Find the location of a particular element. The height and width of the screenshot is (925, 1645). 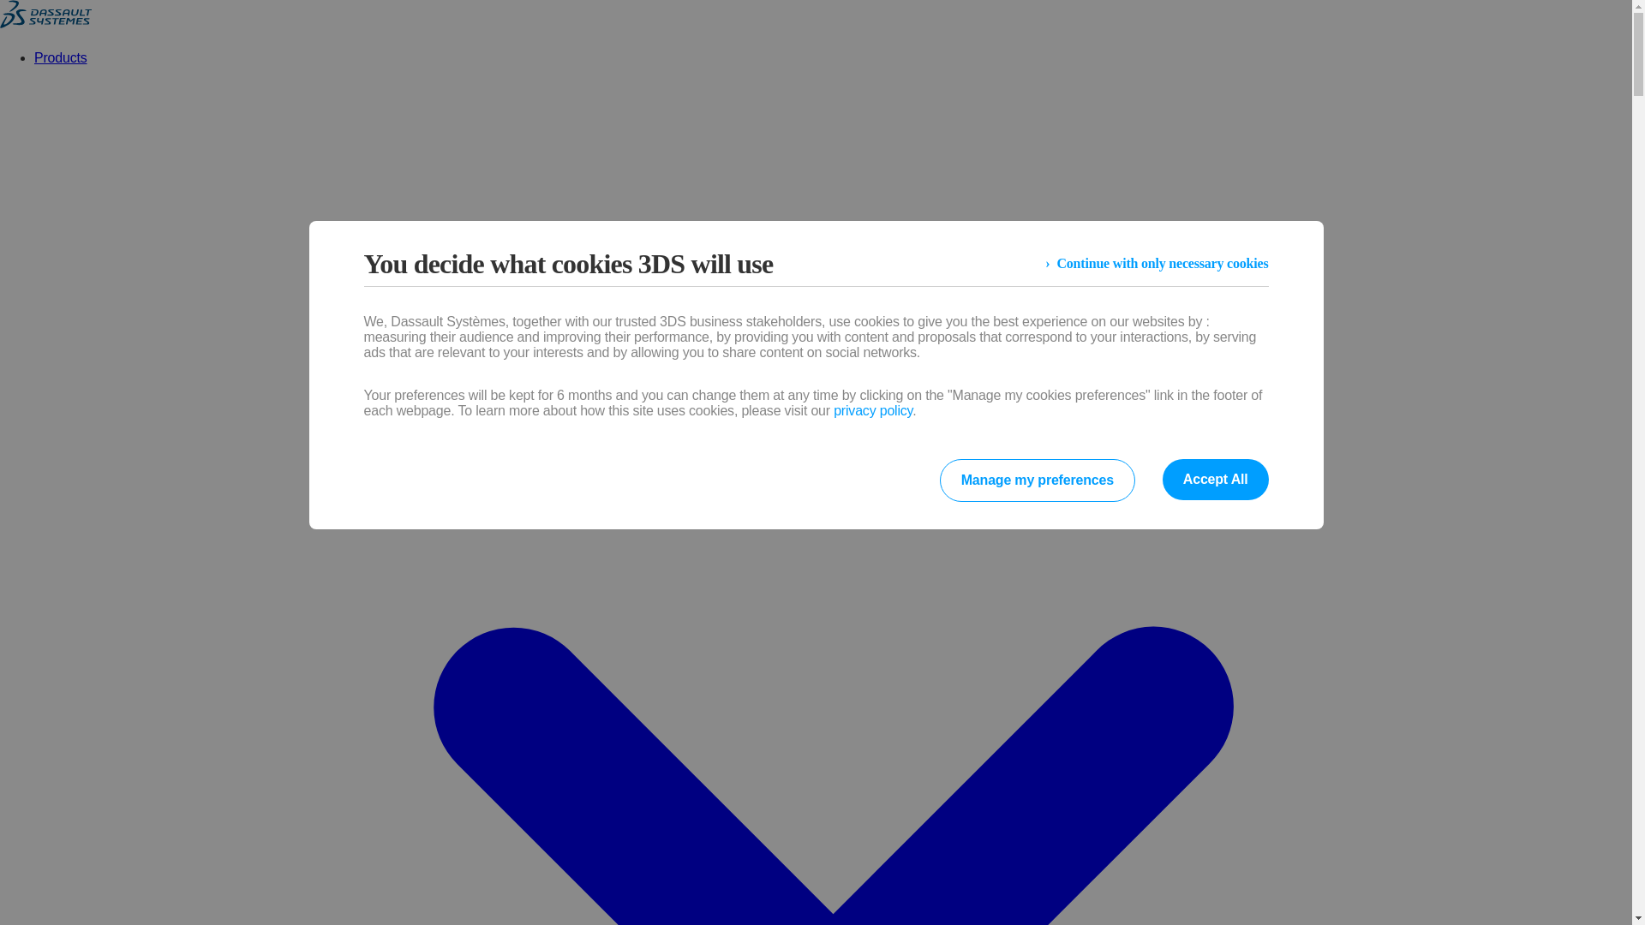

privacy policy is located at coordinates (873, 410).